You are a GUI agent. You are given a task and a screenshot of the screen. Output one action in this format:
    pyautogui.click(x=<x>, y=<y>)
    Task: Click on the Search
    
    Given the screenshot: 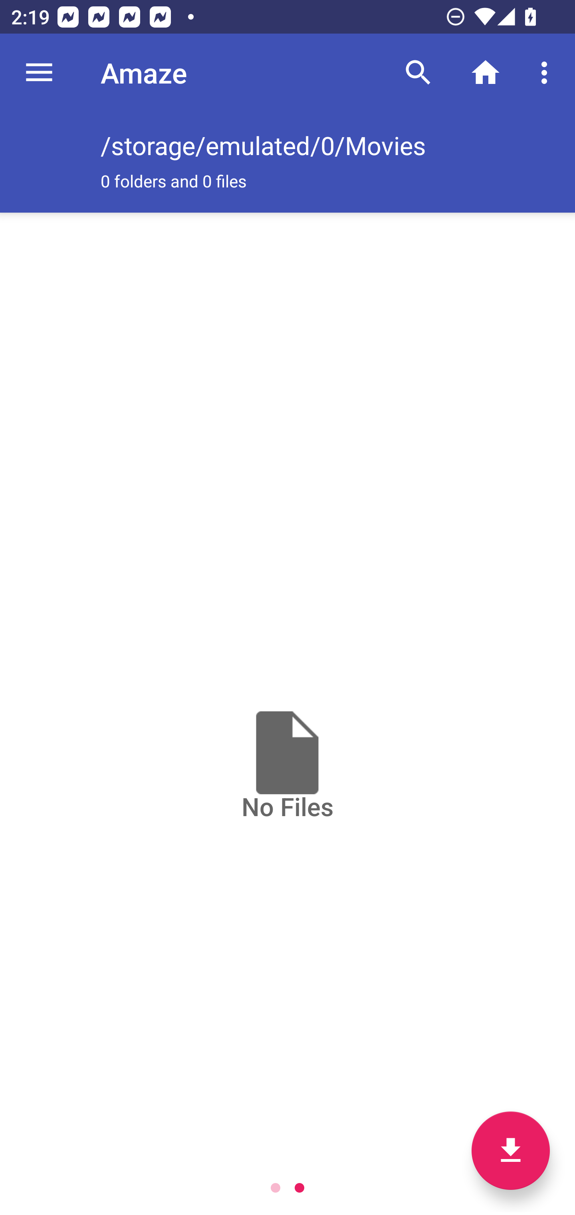 What is the action you would take?
    pyautogui.click(x=418, y=73)
    